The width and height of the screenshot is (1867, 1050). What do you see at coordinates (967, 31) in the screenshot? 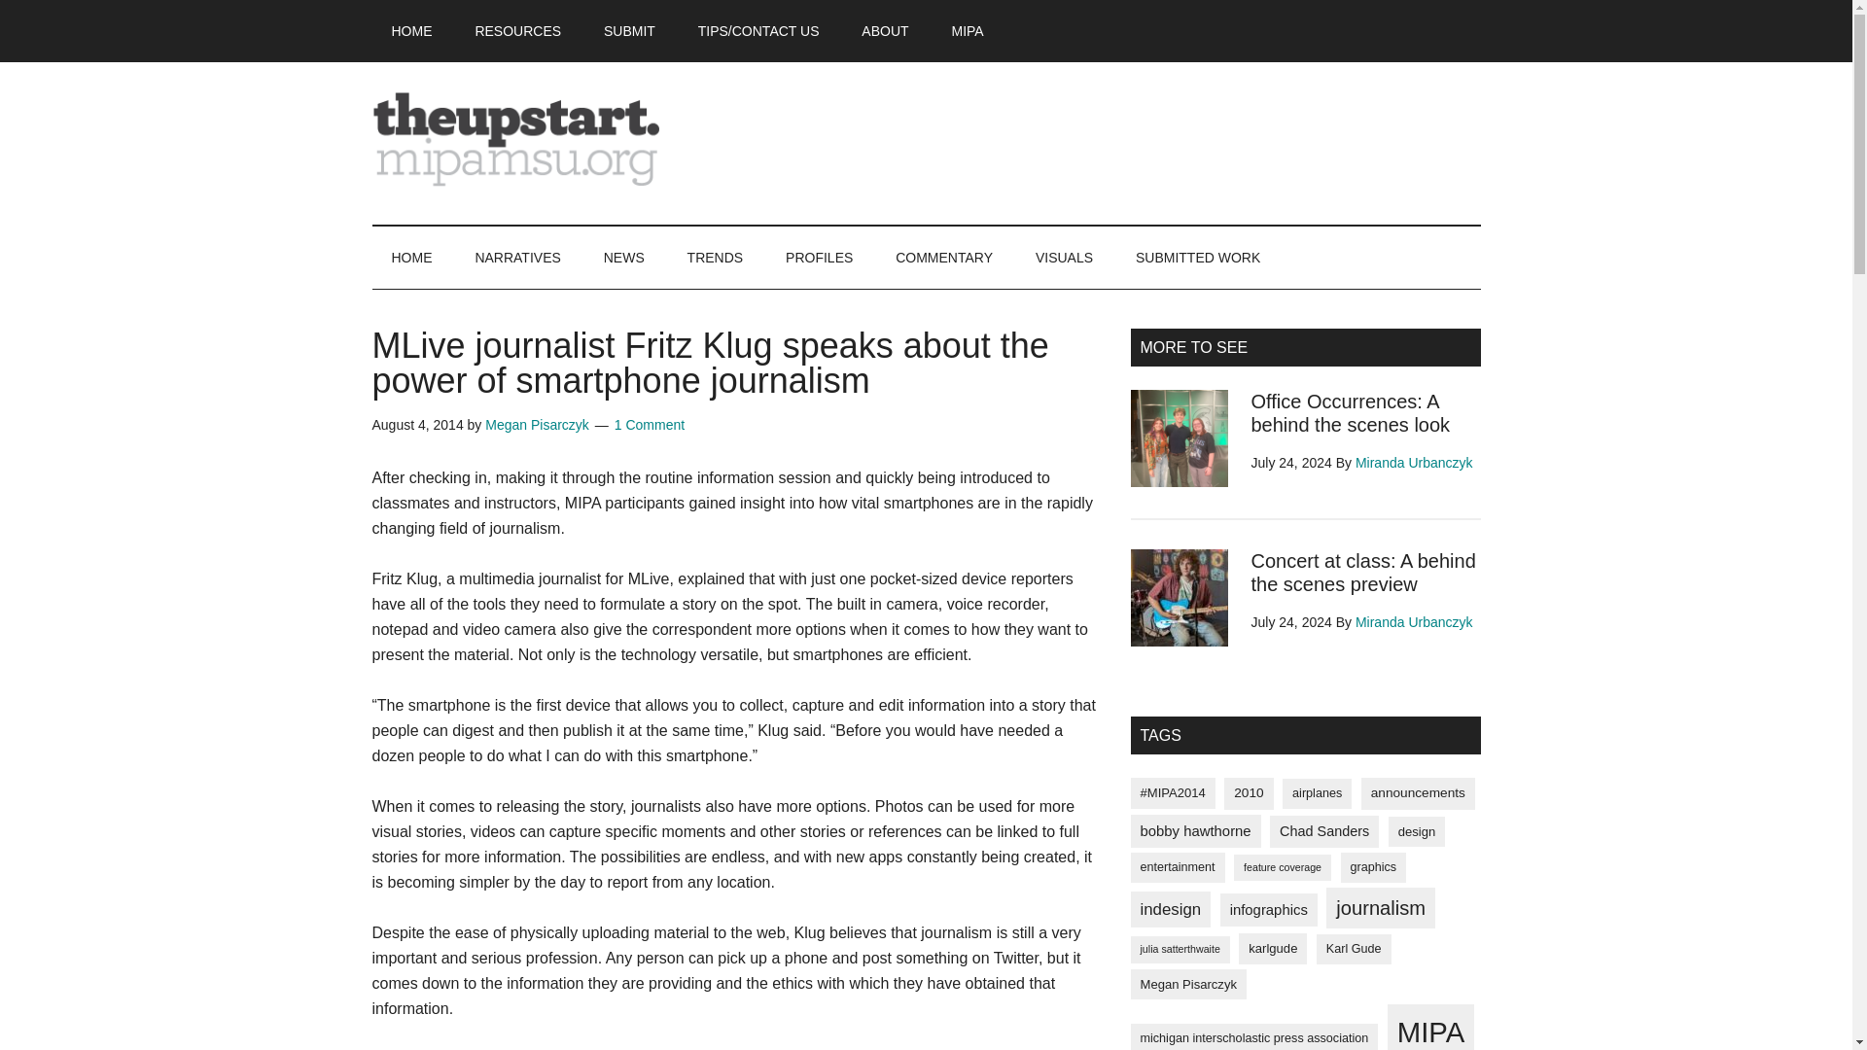
I see `MIPA` at bounding box center [967, 31].